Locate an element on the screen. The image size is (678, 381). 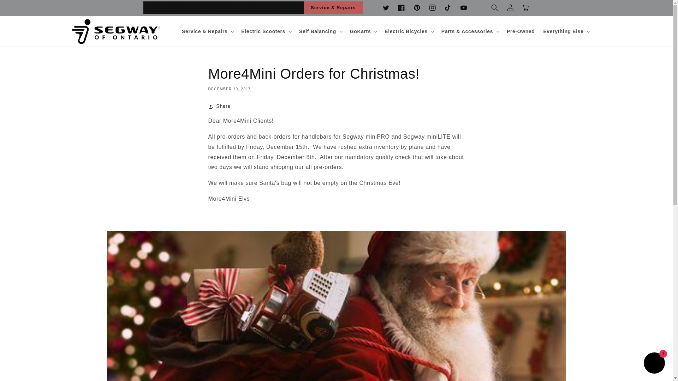
Sales is located at coordinates (290, 8).